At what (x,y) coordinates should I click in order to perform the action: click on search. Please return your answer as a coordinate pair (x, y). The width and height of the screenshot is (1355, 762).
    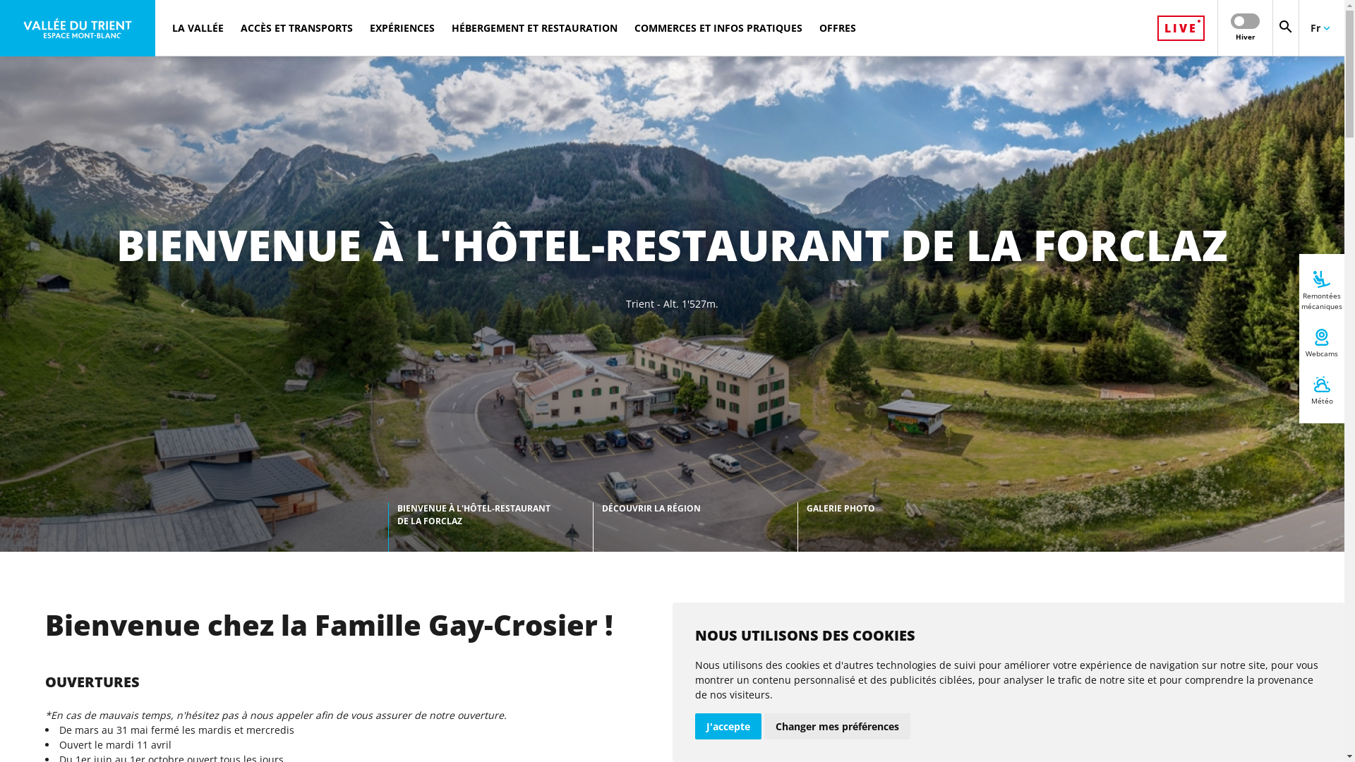
    Looking at the image, I should click on (1286, 28).